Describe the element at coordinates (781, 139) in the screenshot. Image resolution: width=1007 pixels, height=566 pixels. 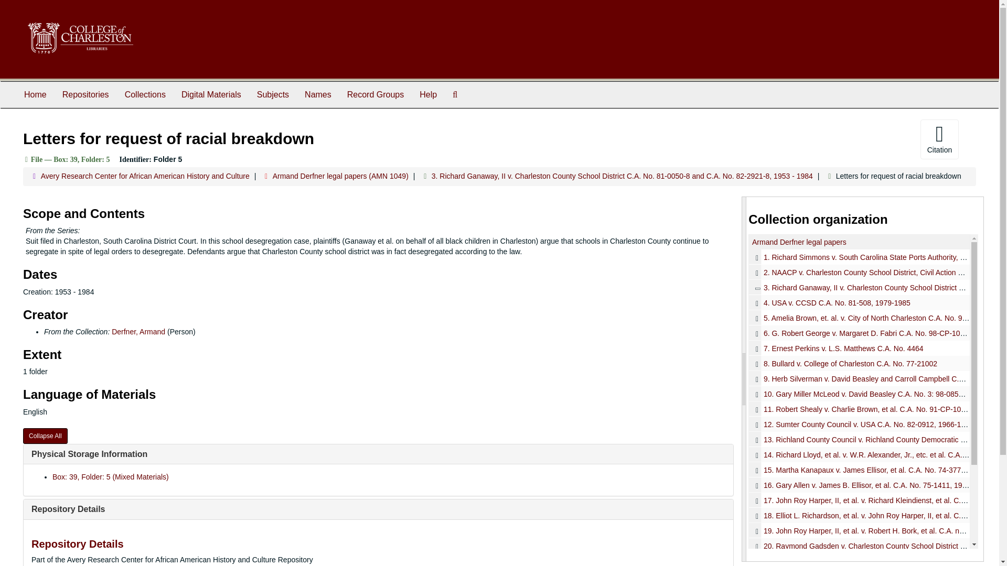
I see `Page Actions` at that location.